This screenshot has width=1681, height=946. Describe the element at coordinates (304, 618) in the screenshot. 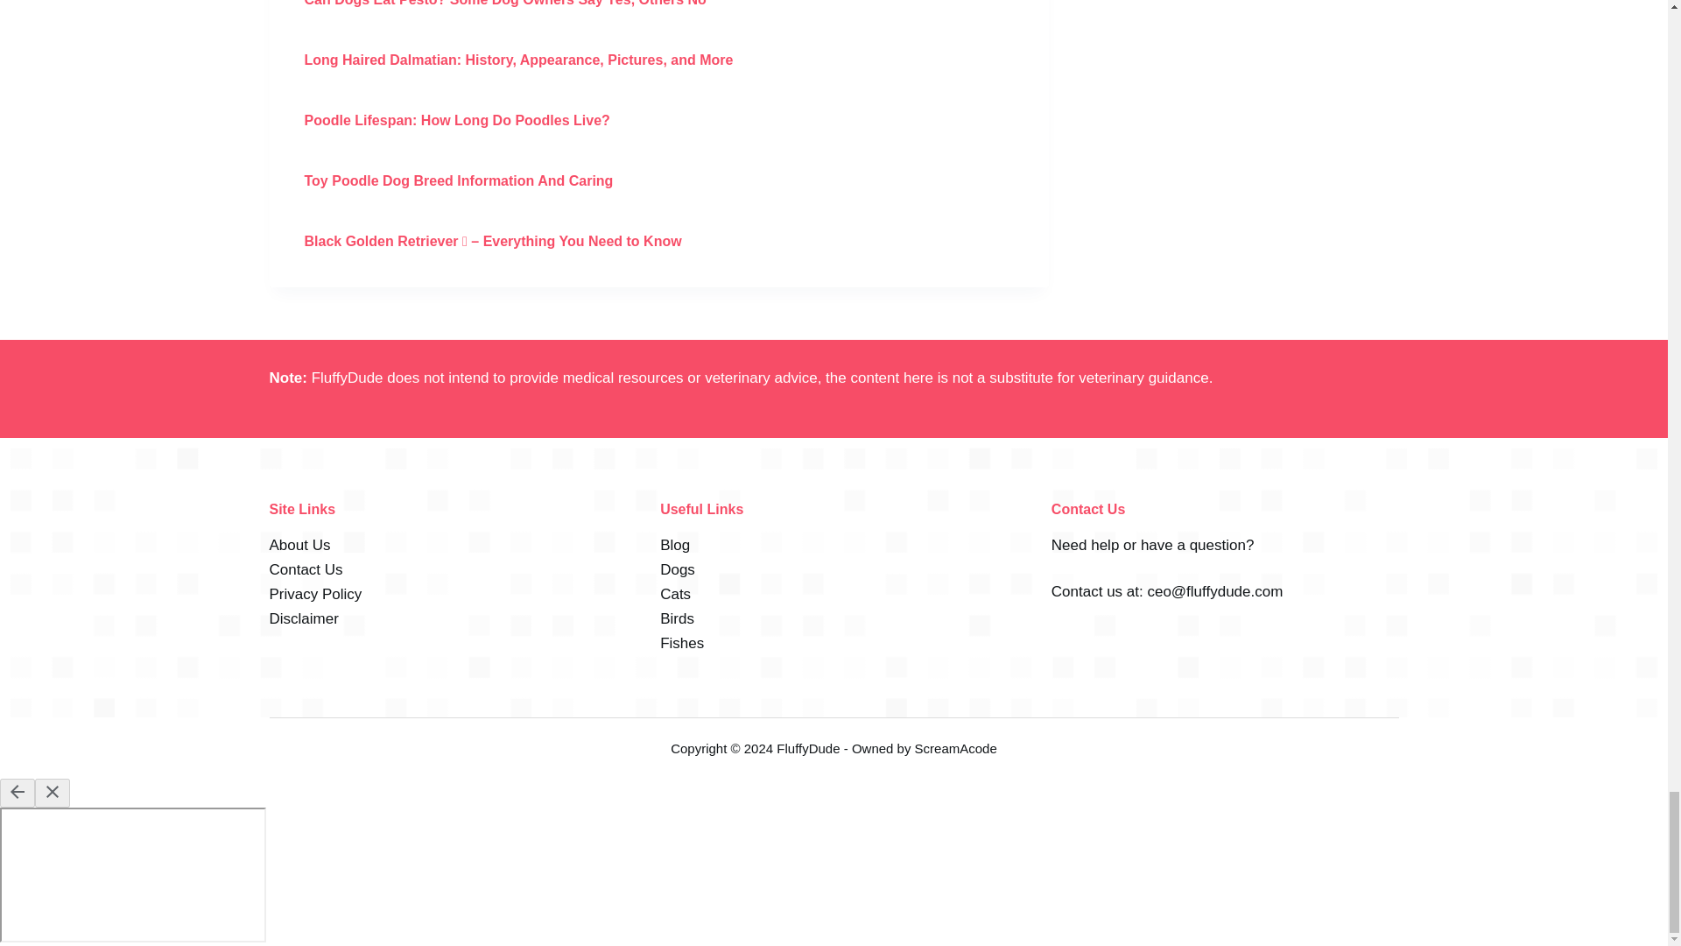

I see `Disclaimer` at that location.